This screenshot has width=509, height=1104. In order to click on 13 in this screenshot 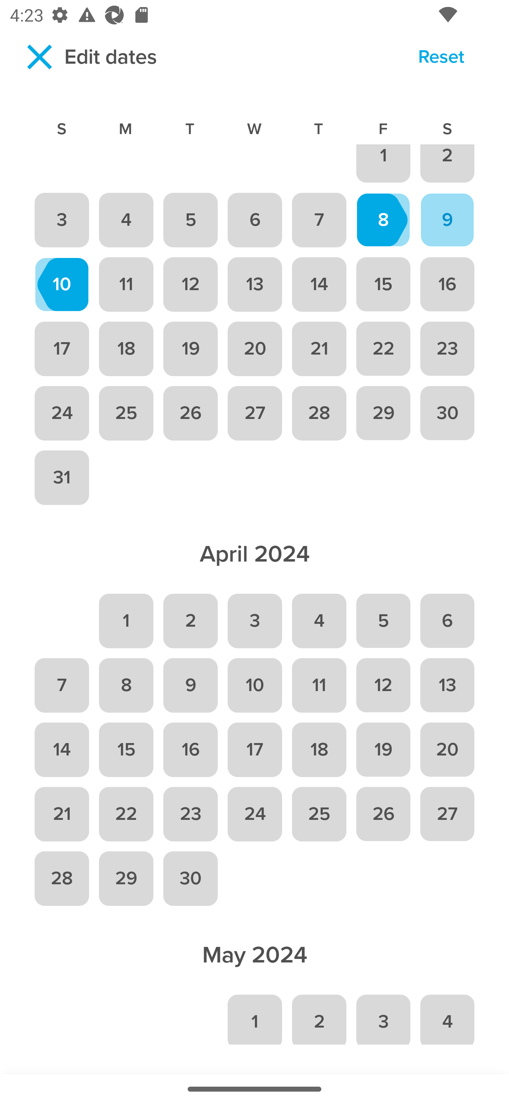, I will do `click(255, 284)`.